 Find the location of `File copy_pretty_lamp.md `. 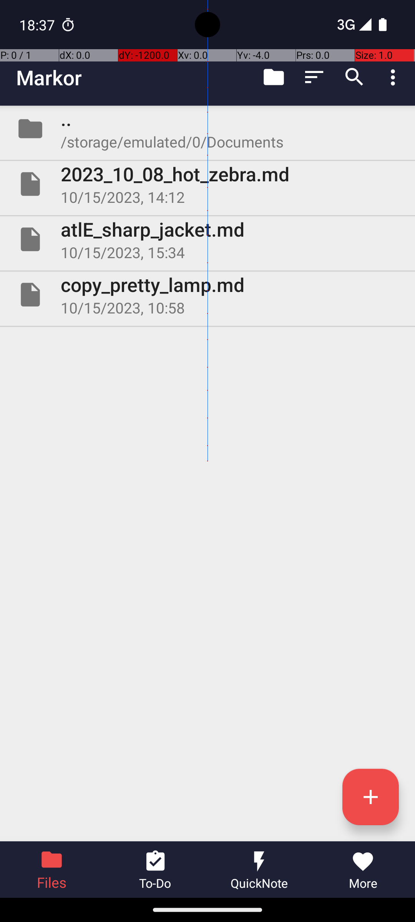

File copy_pretty_lamp.md  is located at coordinates (207, 294).